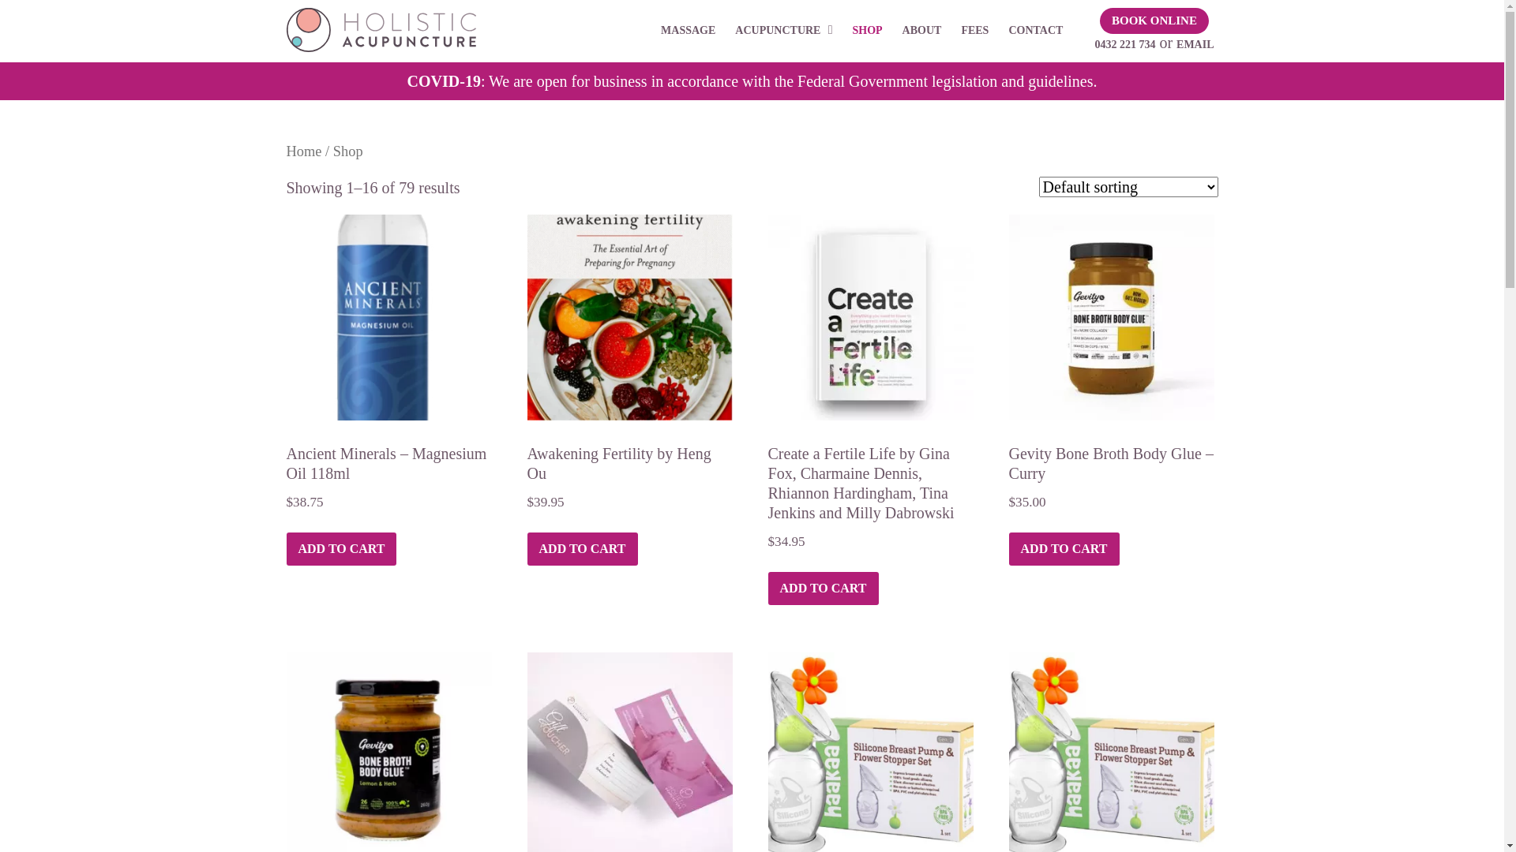 This screenshot has height=852, width=1516. I want to click on Awakening Fertility by Heng Ou
$39.95, so click(630, 385).